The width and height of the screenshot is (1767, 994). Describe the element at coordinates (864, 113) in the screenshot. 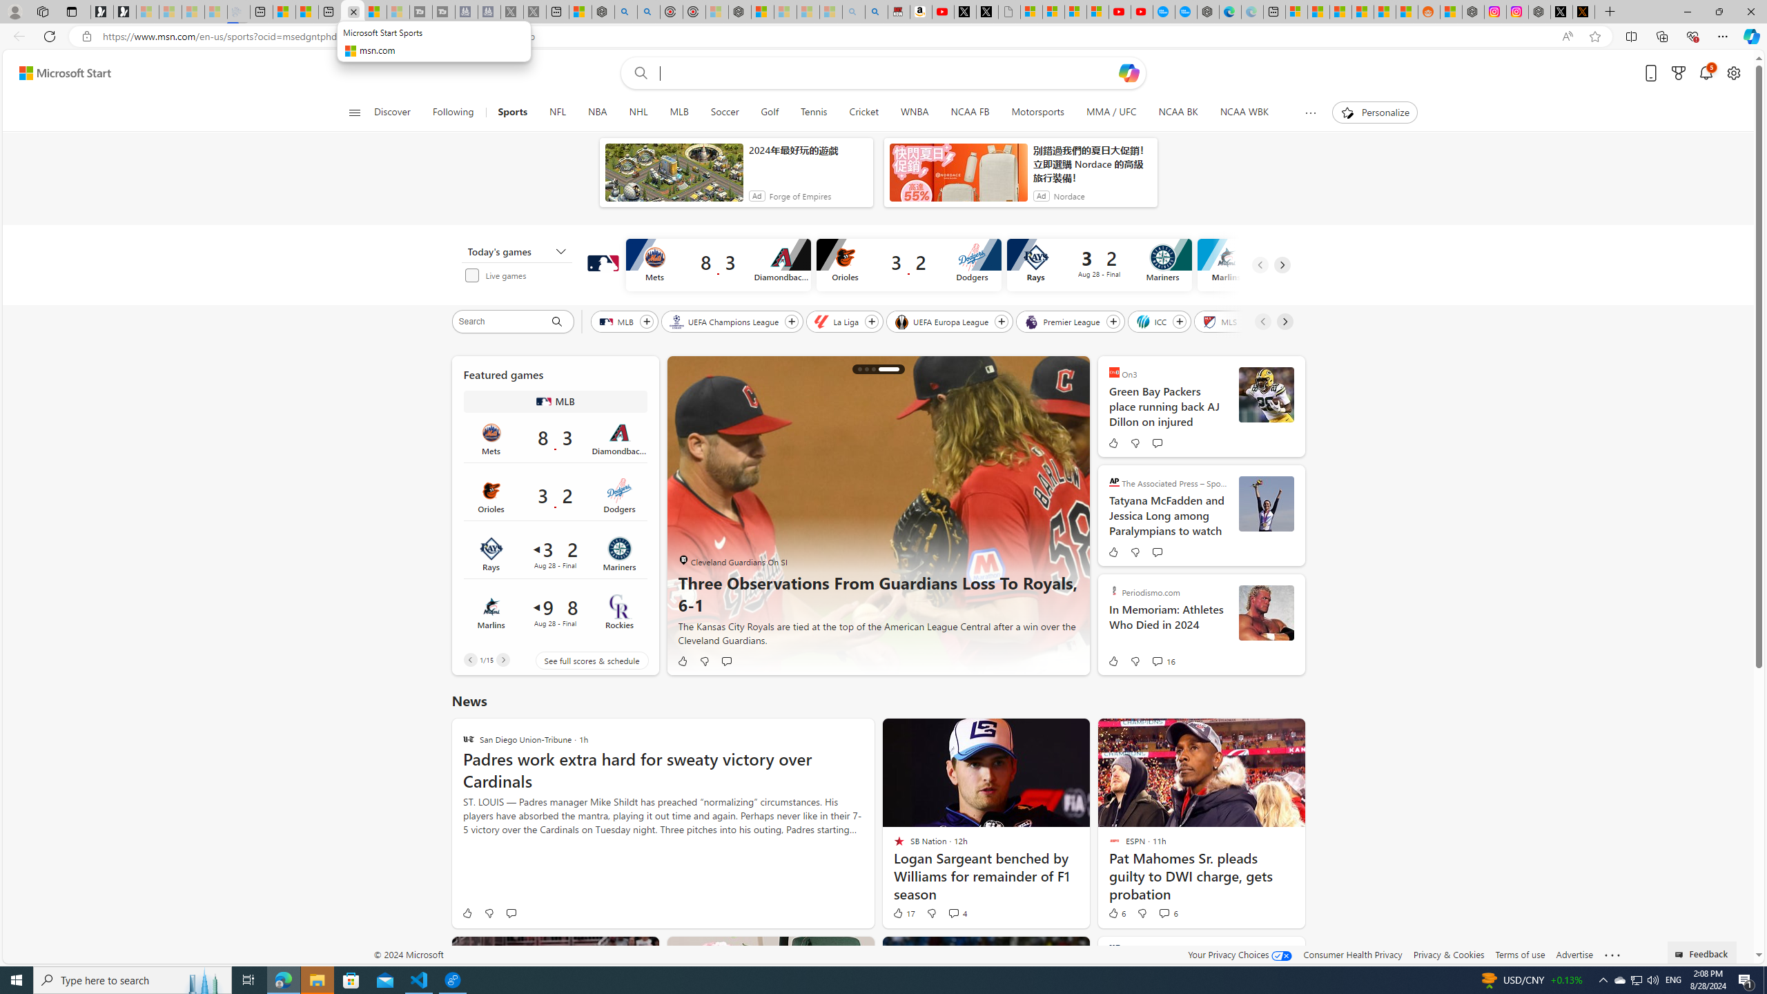

I see `Cricket` at that location.